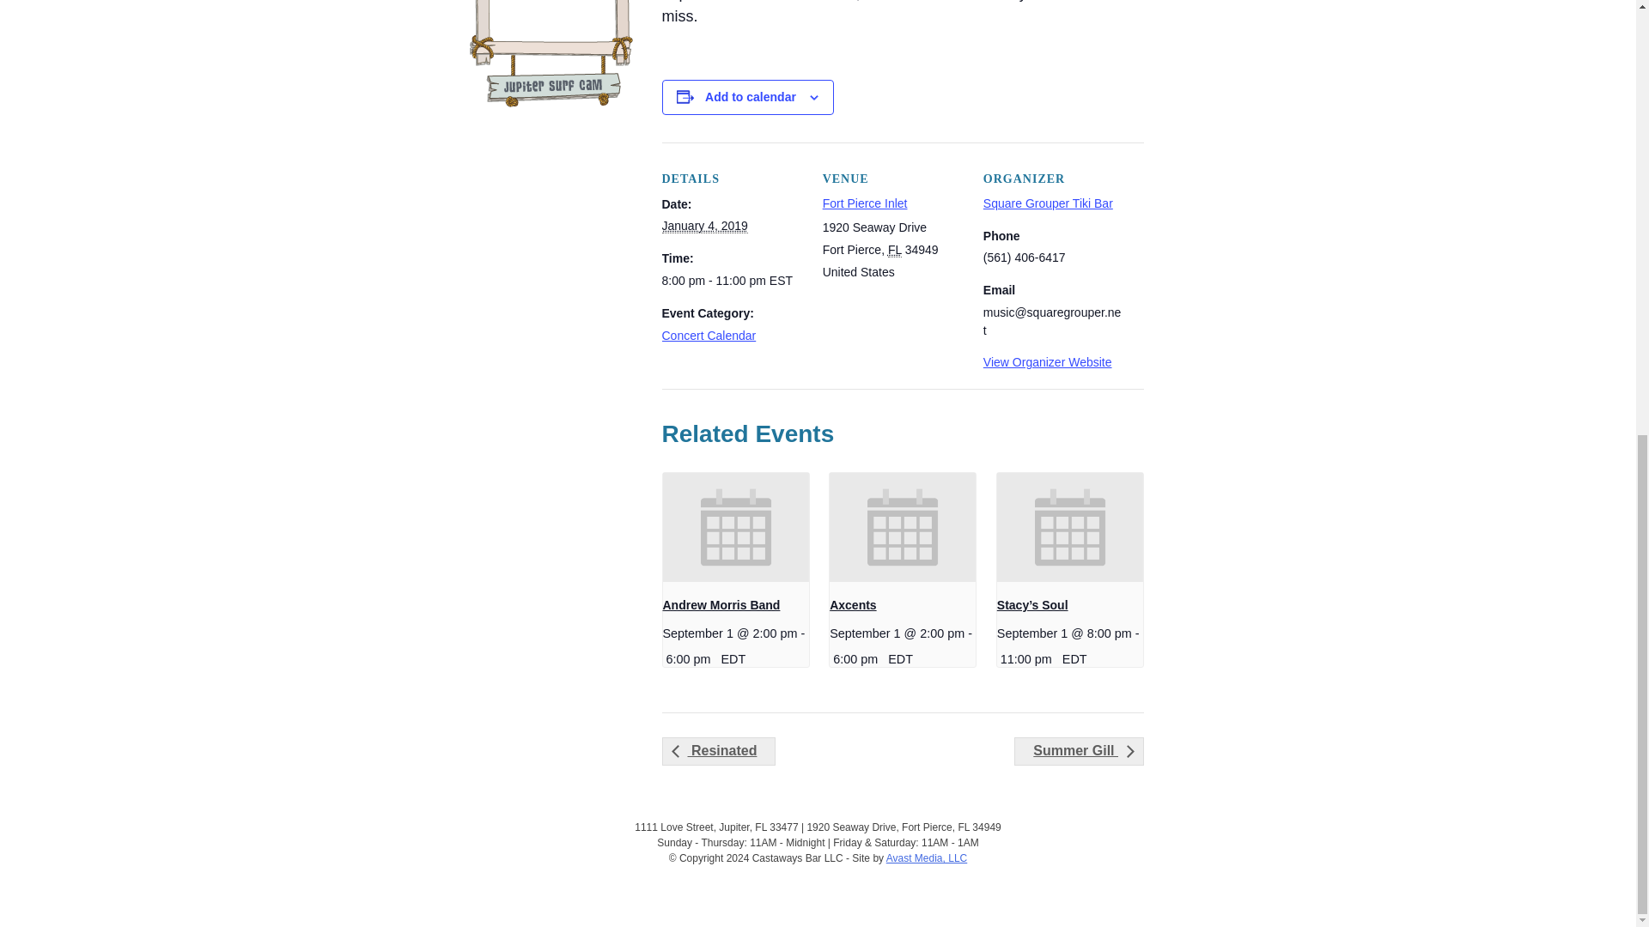  What do you see at coordinates (703, 226) in the screenshot?
I see `2019-01-04` at bounding box center [703, 226].